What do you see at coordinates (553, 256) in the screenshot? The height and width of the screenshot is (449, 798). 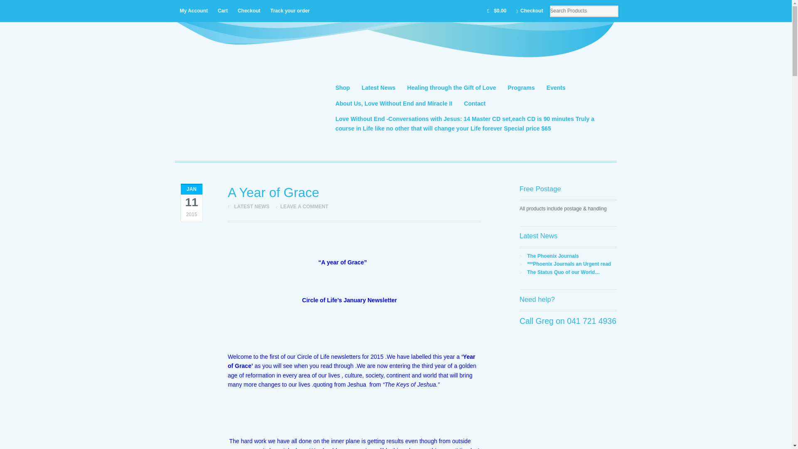 I see `The Phoenix Journals` at bounding box center [553, 256].